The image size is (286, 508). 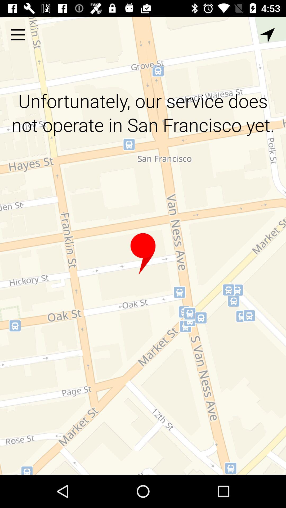 I want to click on calibrate location, so click(x=267, y=35).